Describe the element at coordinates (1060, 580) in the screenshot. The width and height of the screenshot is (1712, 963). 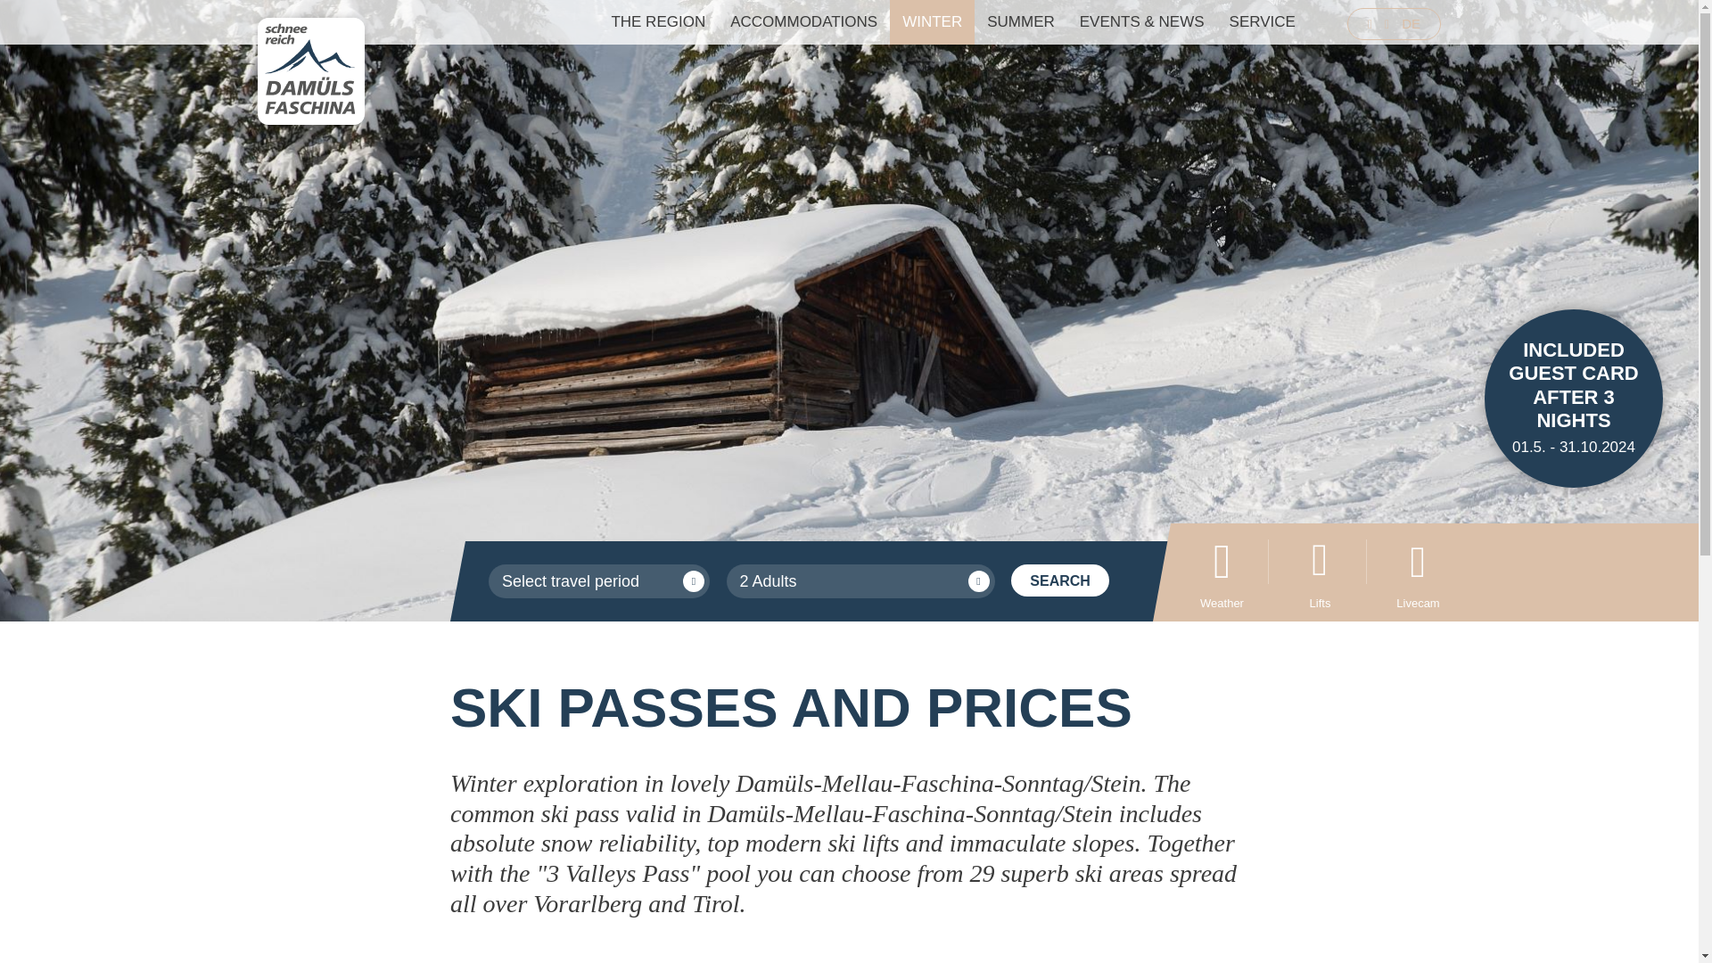
I see `Search` at that location.